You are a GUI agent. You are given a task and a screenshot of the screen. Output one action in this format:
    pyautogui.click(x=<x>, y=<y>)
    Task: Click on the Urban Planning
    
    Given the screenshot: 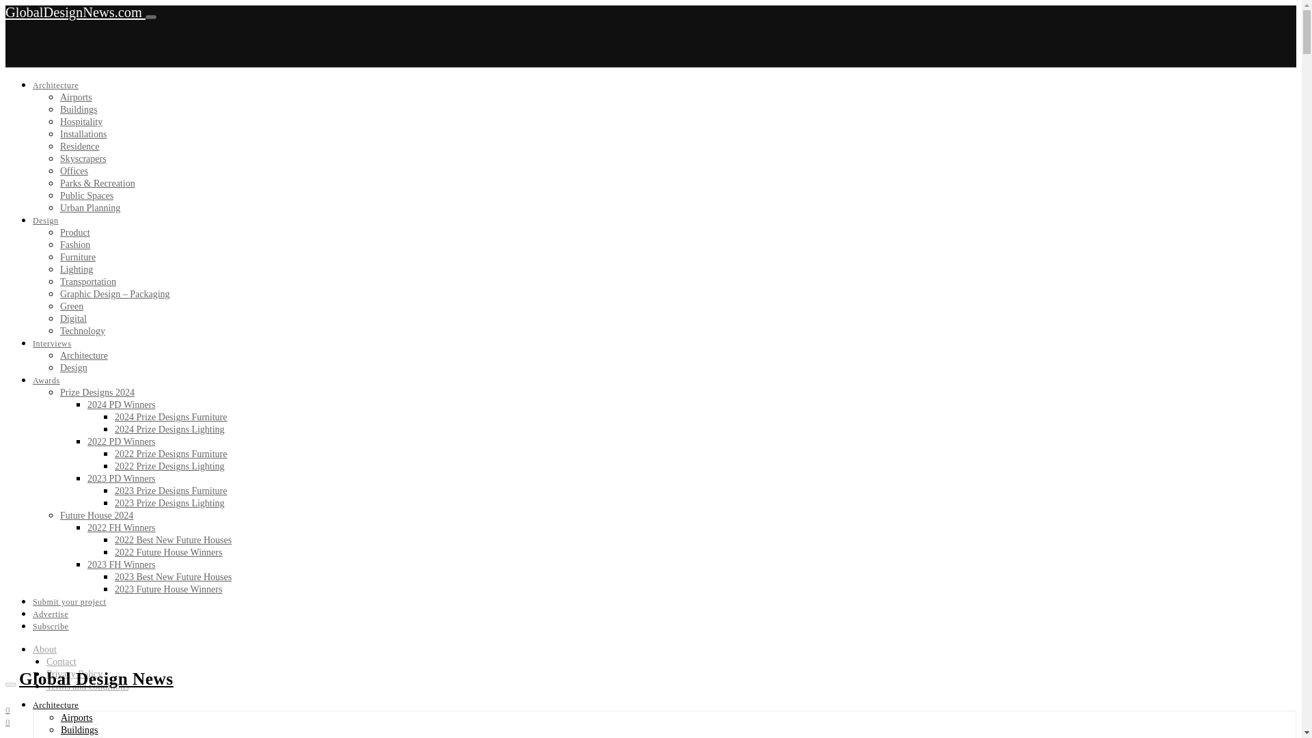 What is the action you would take?
    pyautogui.click(x=90, y=208)
    